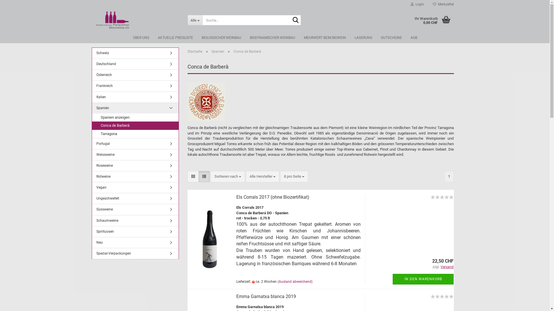 Image resolution: width=554 pixels, height=311 pixels. Describe the element at coordinates (135, 166) in the screenshot. I see `Roseweine` at that location.